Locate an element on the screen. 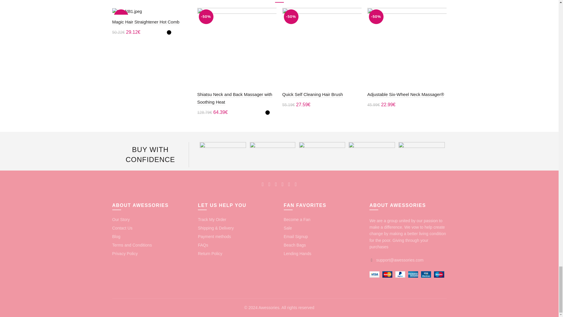  confidence2 is located at coordinates (372, 151).